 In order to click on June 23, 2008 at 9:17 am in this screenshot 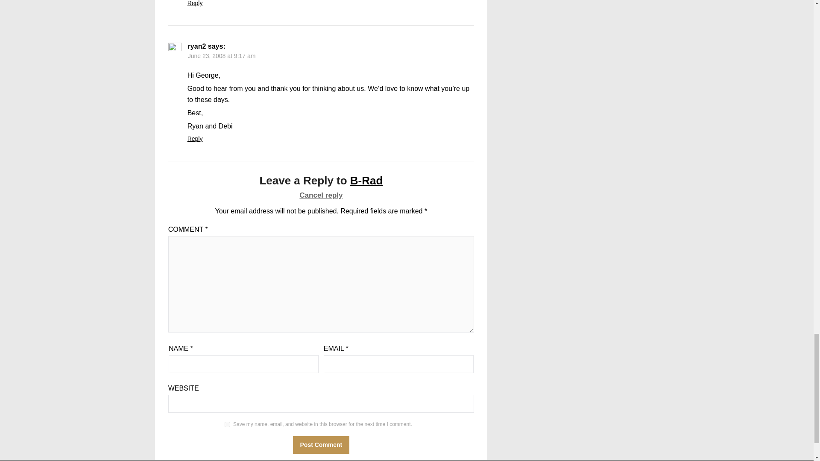, I will do `click(222, 56)`.